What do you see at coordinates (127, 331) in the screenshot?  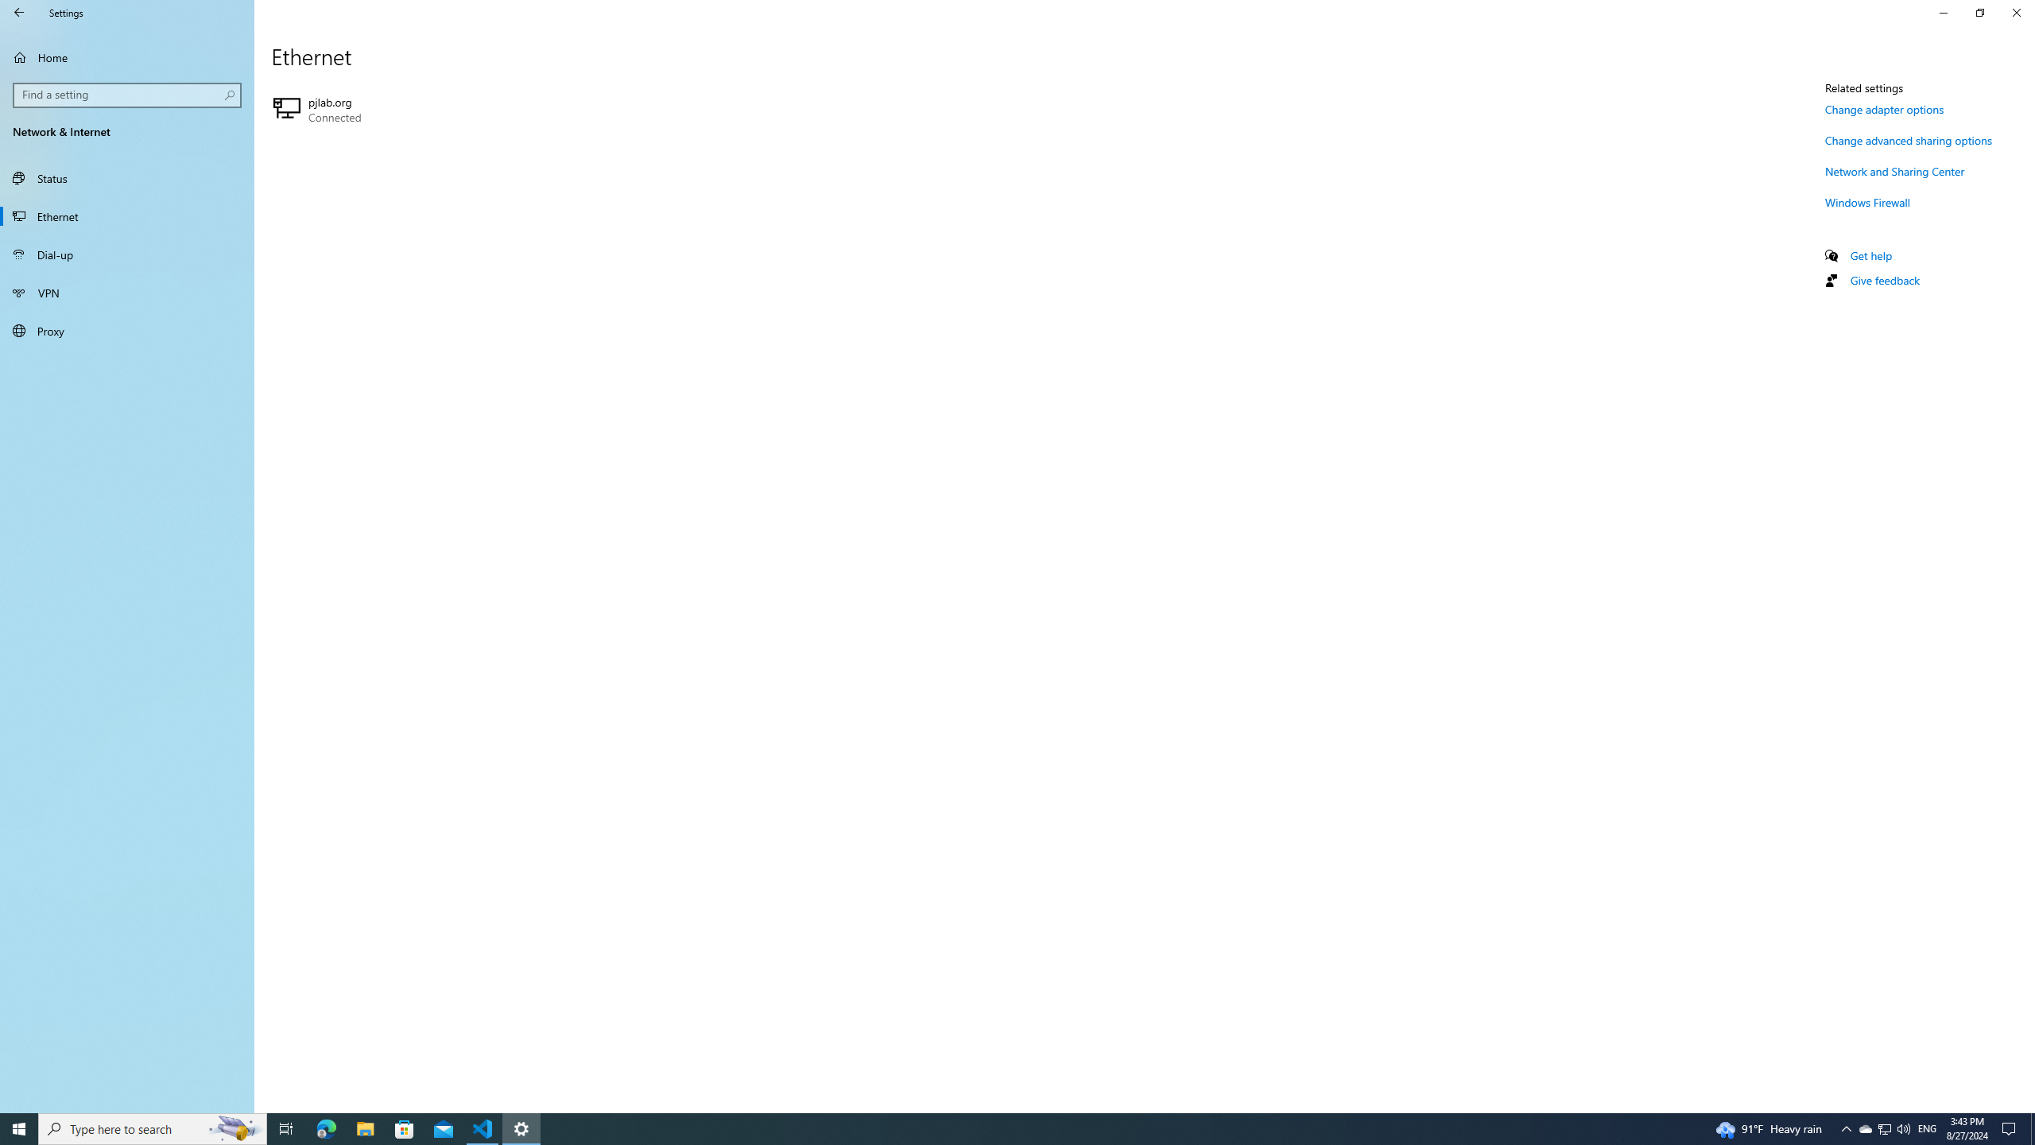 I see `Proxy` at bounding box center [127, 331].